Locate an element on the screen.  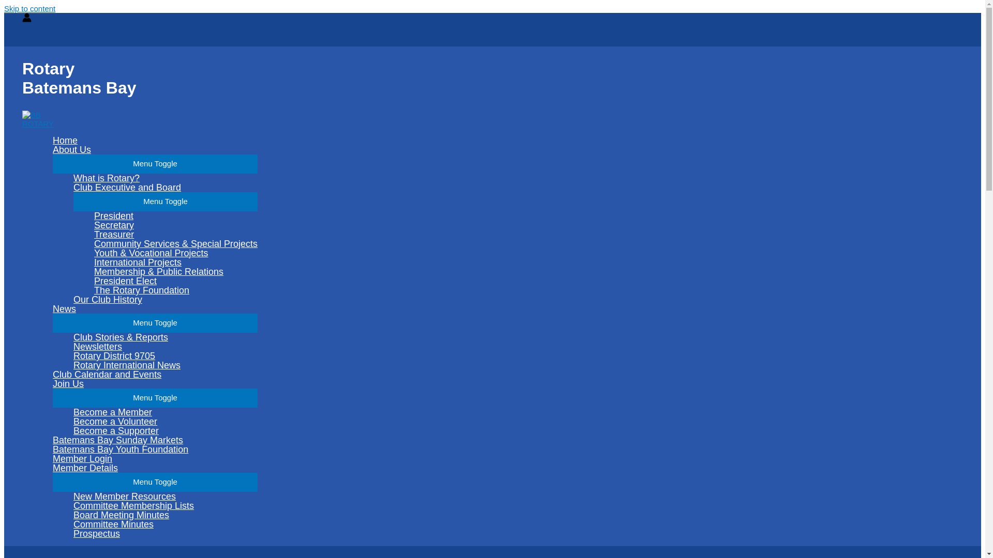
Become a Member is located at coordinates (165, 412).